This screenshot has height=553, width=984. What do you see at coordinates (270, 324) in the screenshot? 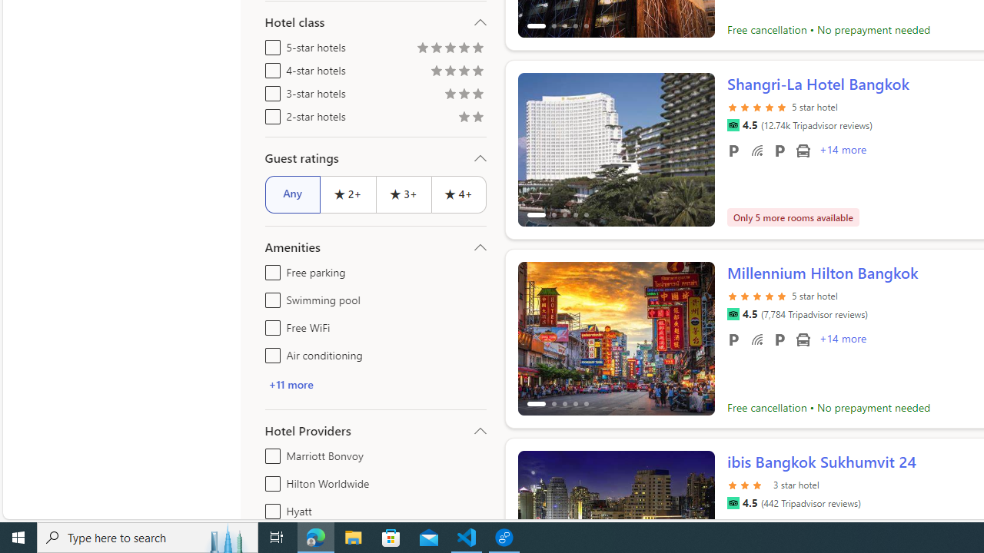
I see `Free WiFi` at bounding box center [270, 324].